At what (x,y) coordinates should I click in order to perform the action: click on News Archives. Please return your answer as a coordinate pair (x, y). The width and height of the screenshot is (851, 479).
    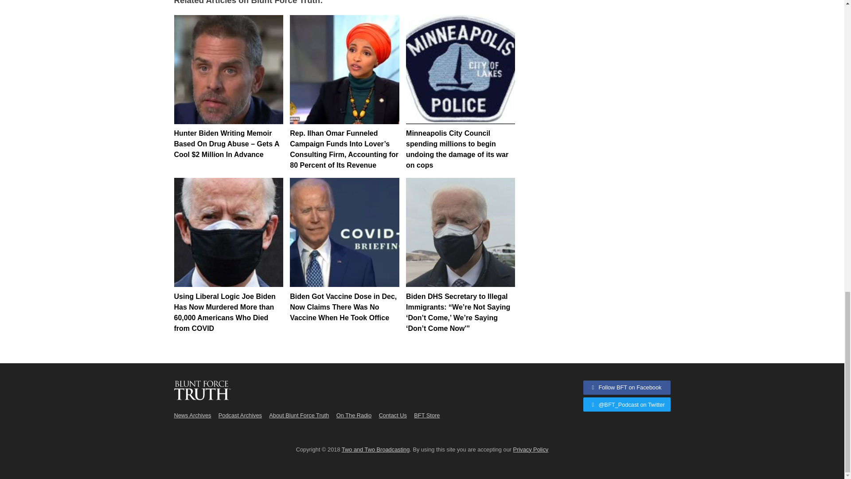
    Looking at the image, I should click on (192, 415).